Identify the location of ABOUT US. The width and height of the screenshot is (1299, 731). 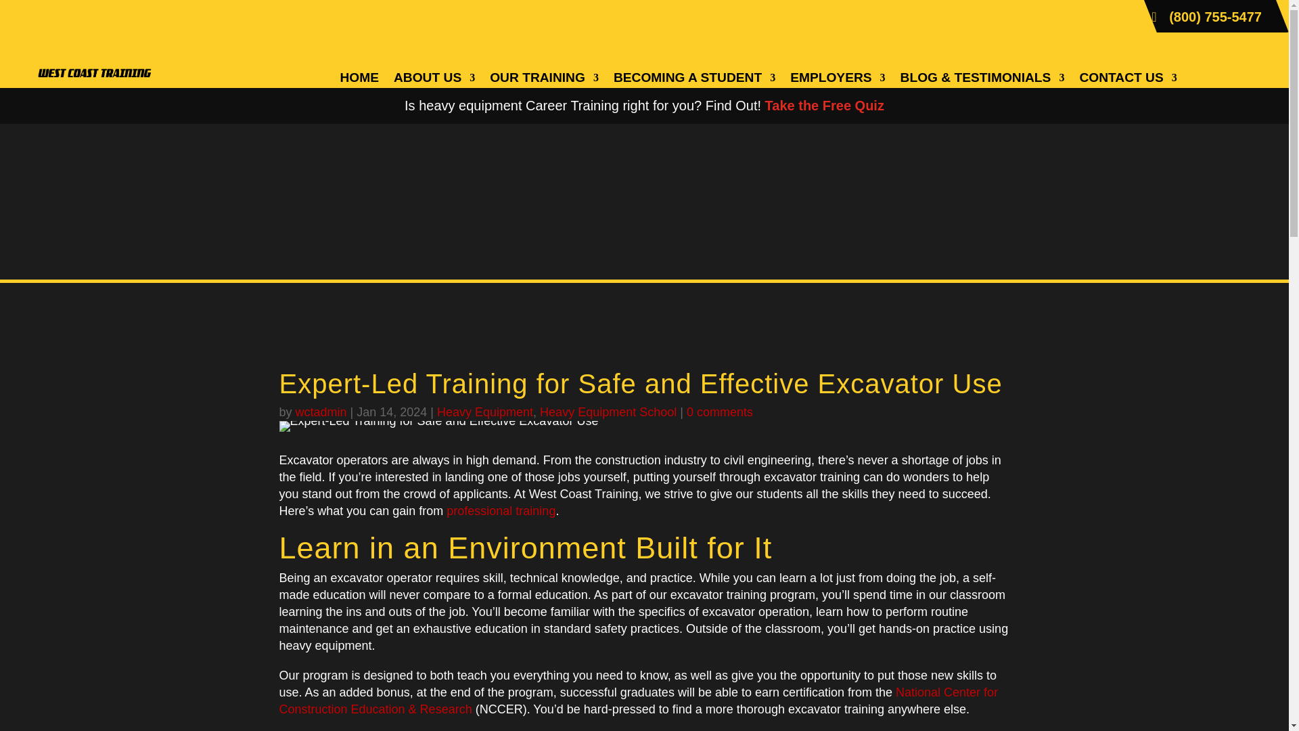
(434, 80).